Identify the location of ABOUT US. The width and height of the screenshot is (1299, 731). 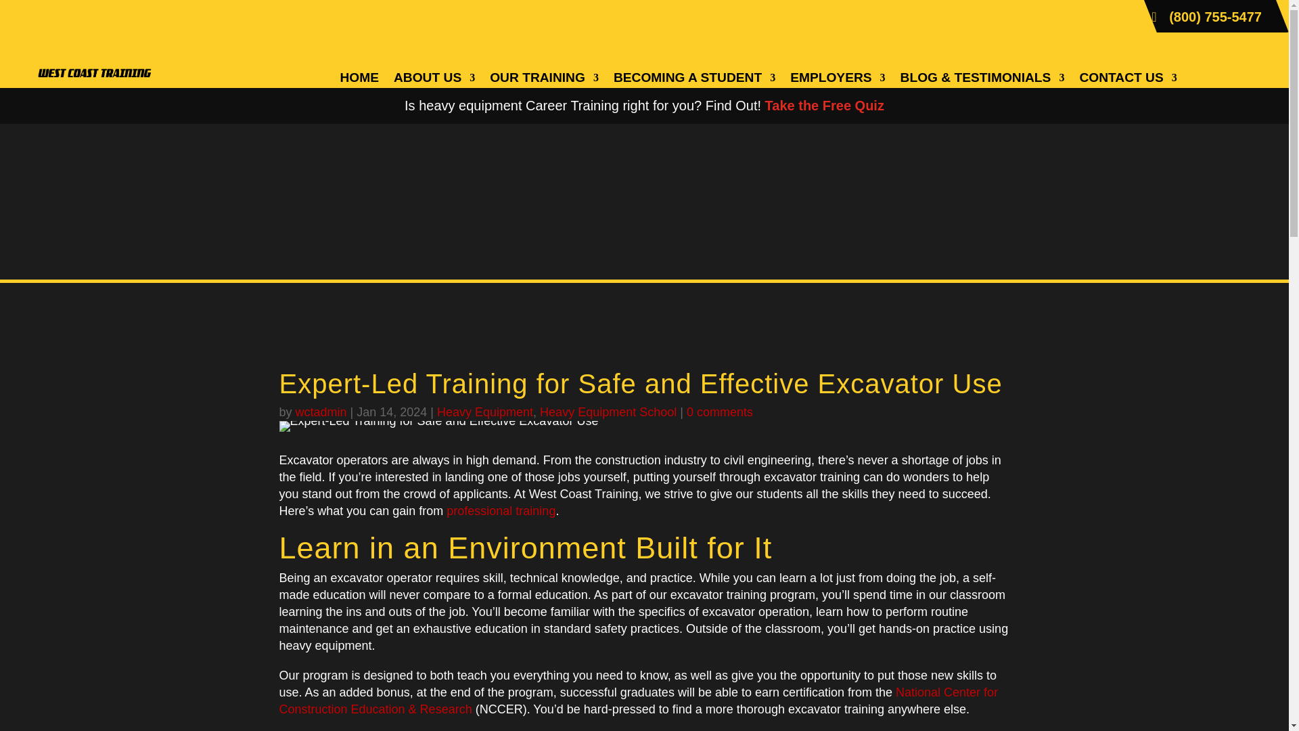
(434, 80).